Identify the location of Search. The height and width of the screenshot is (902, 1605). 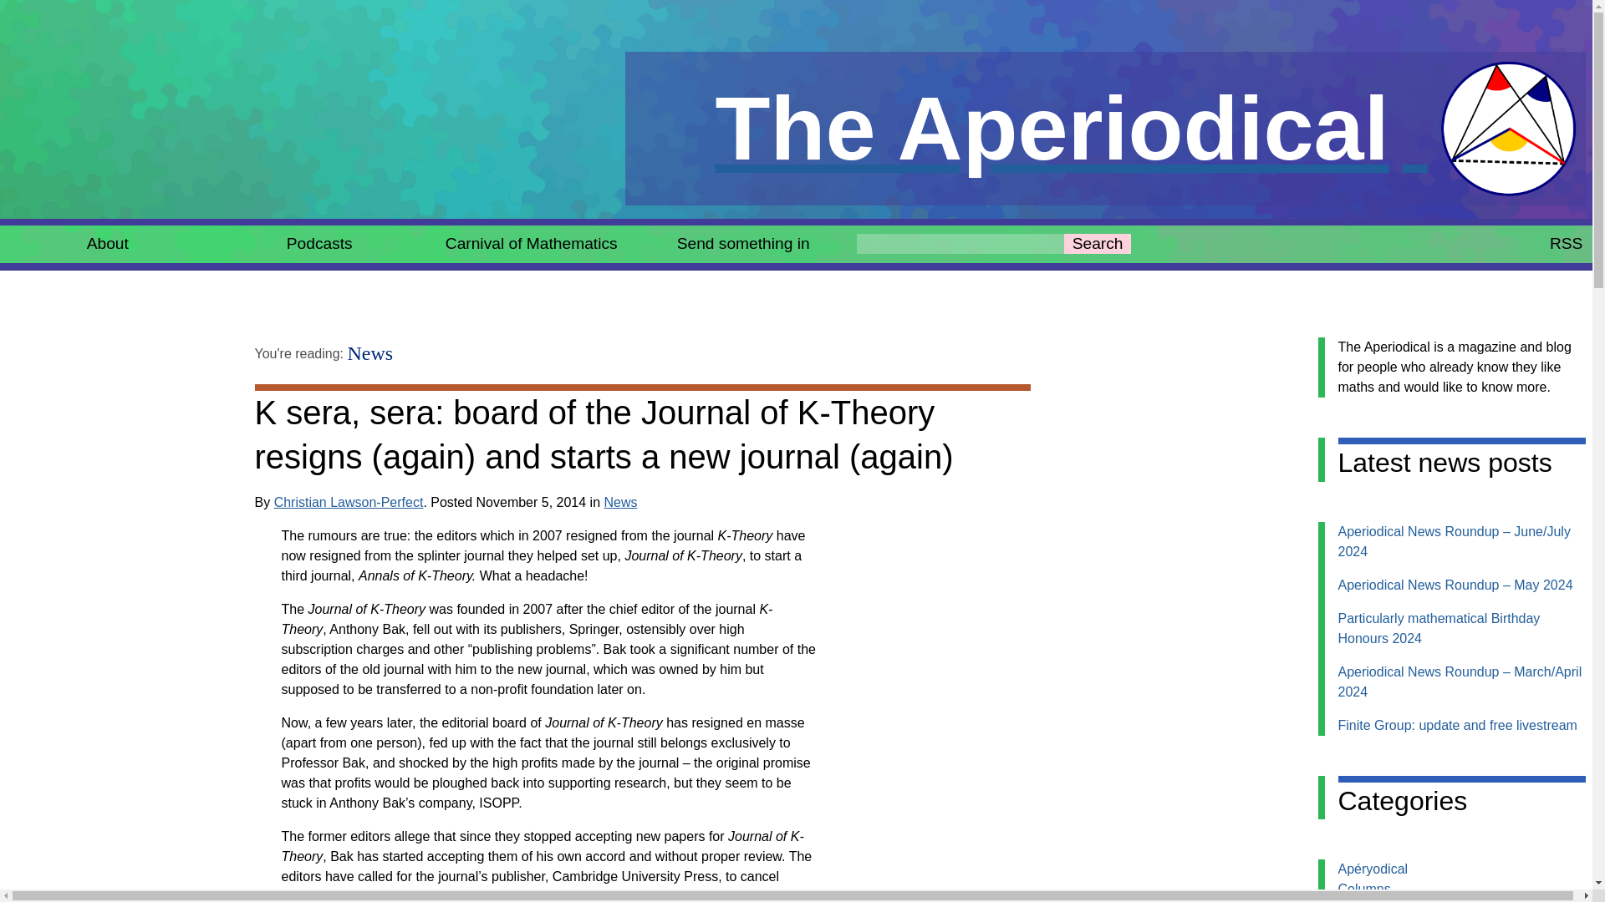
(1097, 243).